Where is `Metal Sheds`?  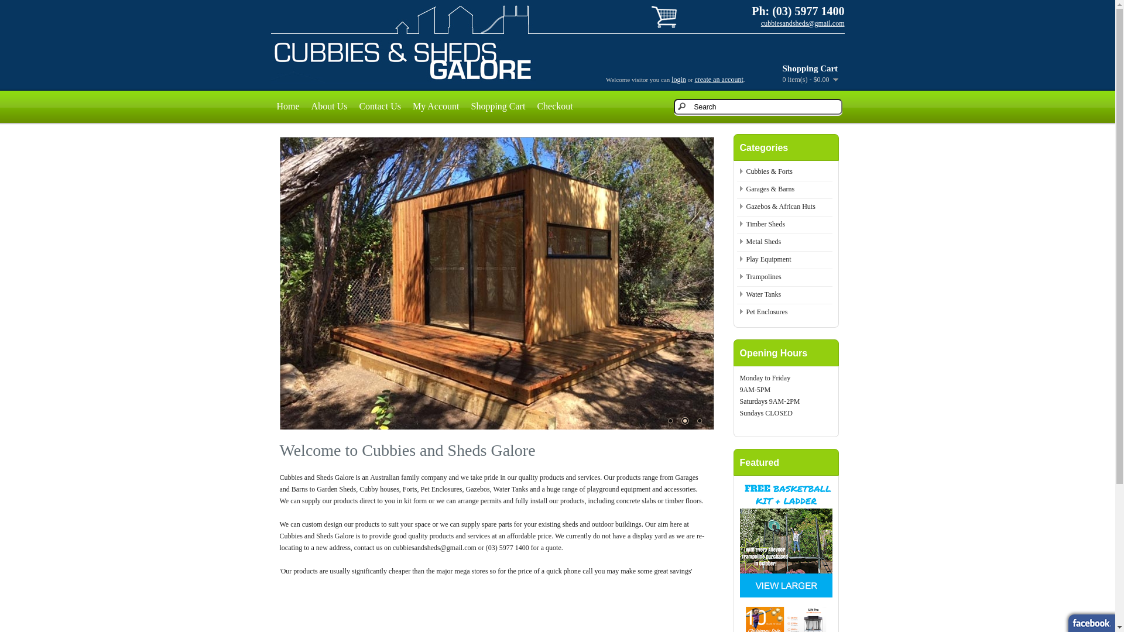
Metal Sheds is located at coordinates (763, 242).